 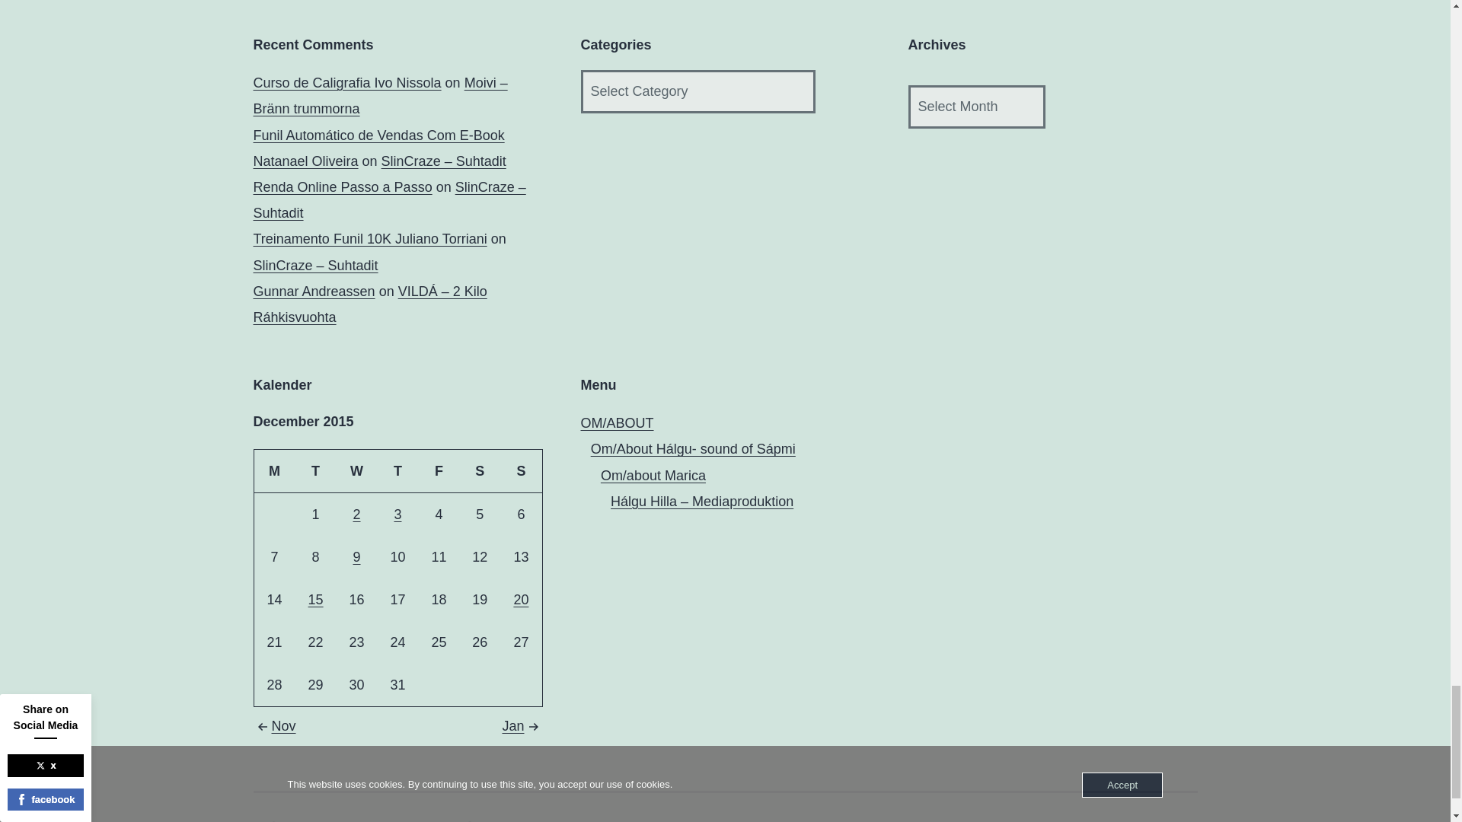 What do you see at coordinates (274, 470) in the screenshot?
I see `Monday` at bounding box center [274, 470].